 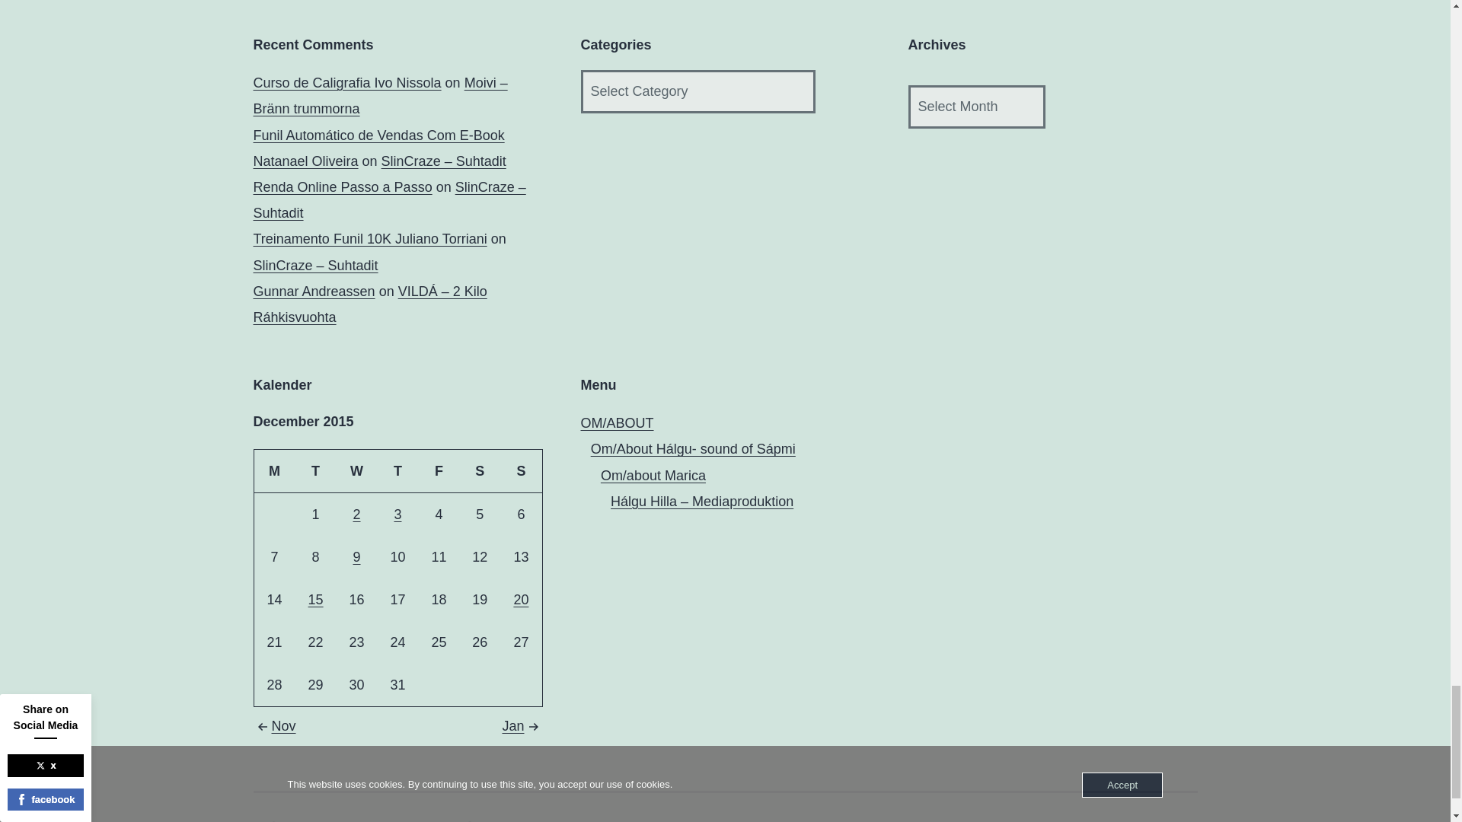 What do you see at coordinates (274, 470) in the screenshot?
I see `Monday` at bounding box center [274, 470].